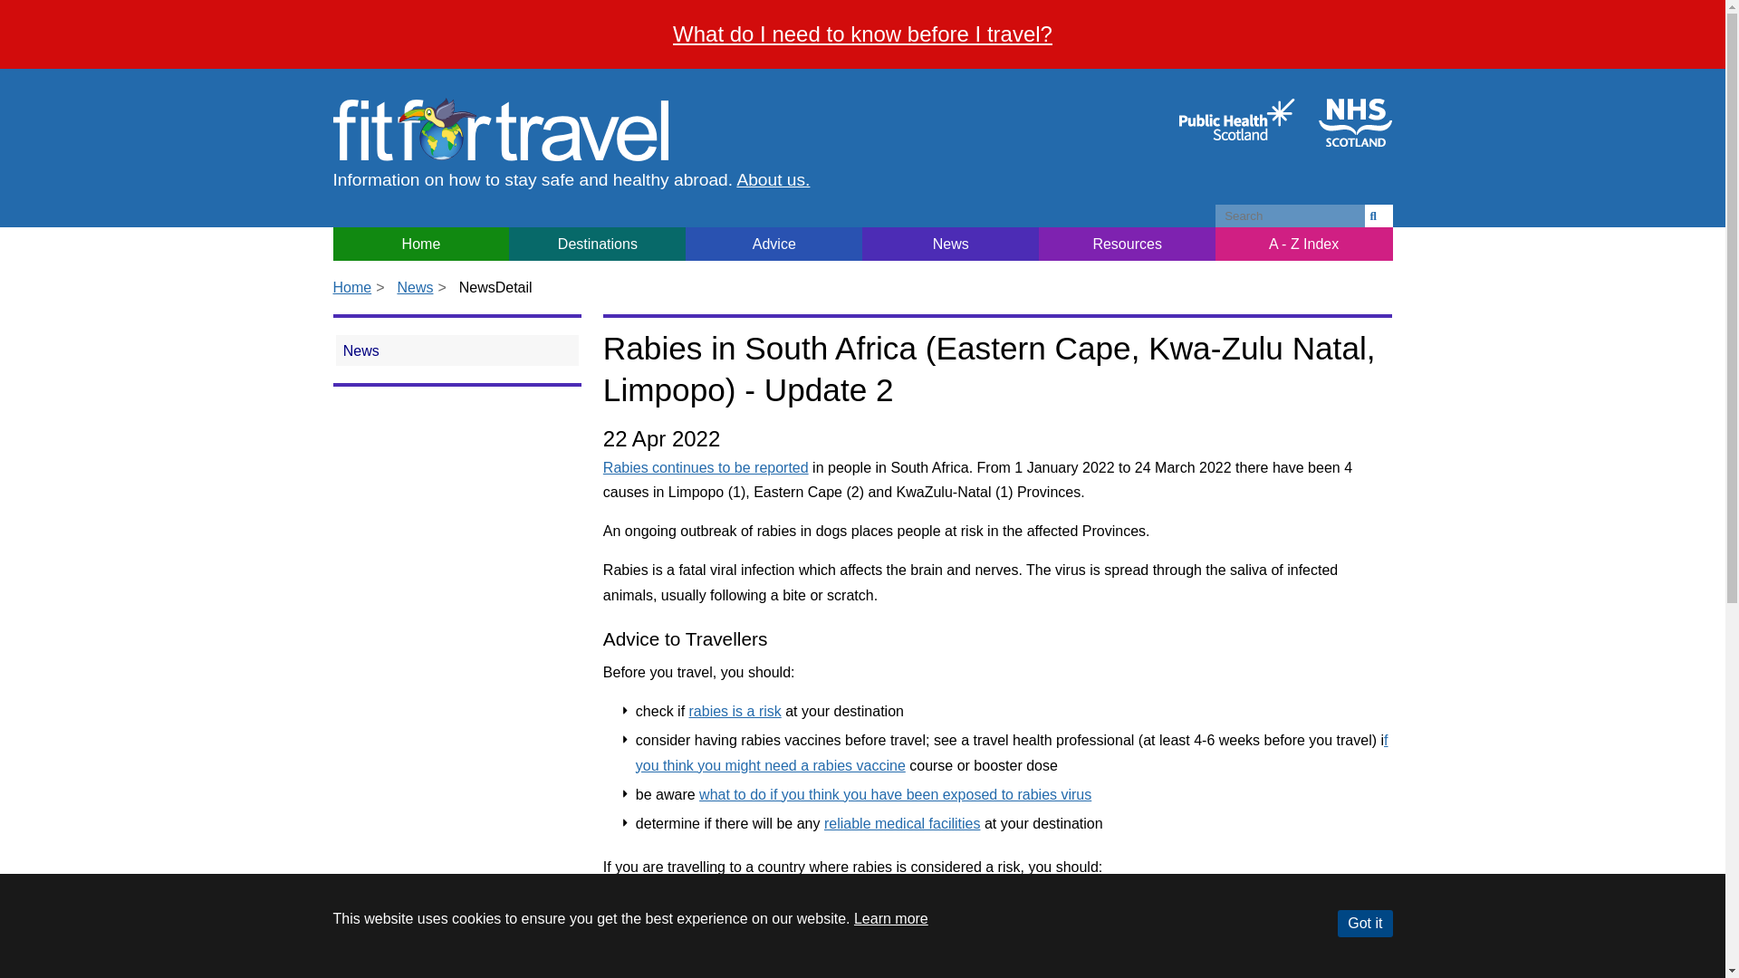 This screenshot has width=1739, height=978. What do you see at coordinates (862, 33) in the screenshot?
I see `What do I need to know before I travel?` at bounding box center [862, 33].